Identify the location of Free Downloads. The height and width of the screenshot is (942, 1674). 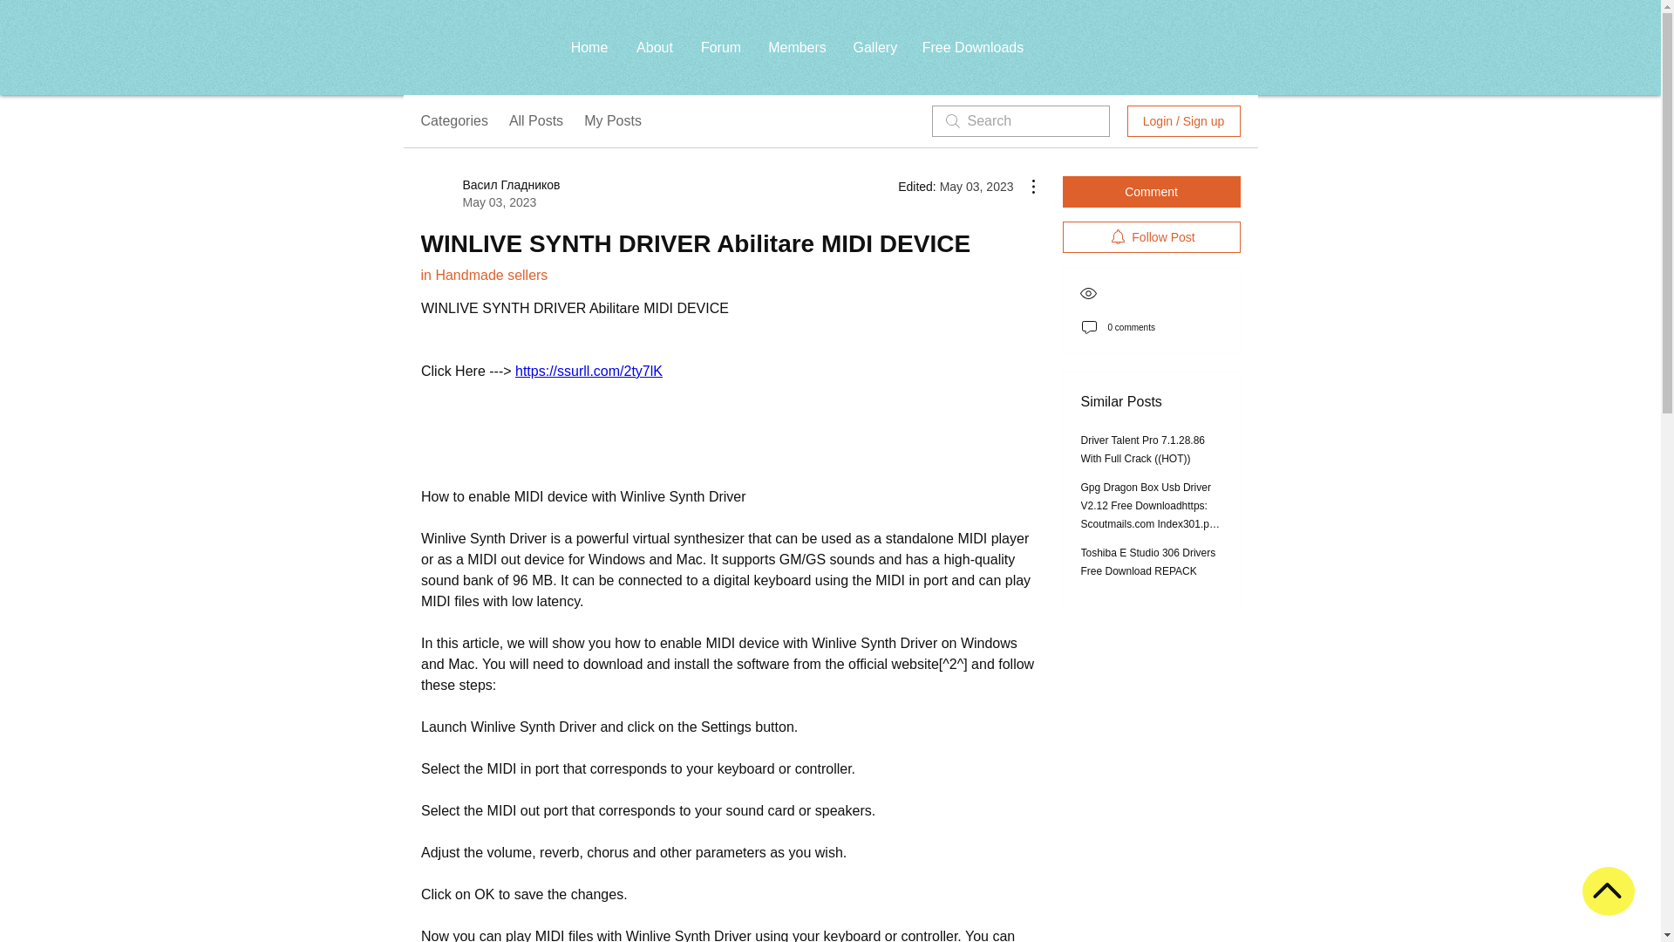
(972, 47).